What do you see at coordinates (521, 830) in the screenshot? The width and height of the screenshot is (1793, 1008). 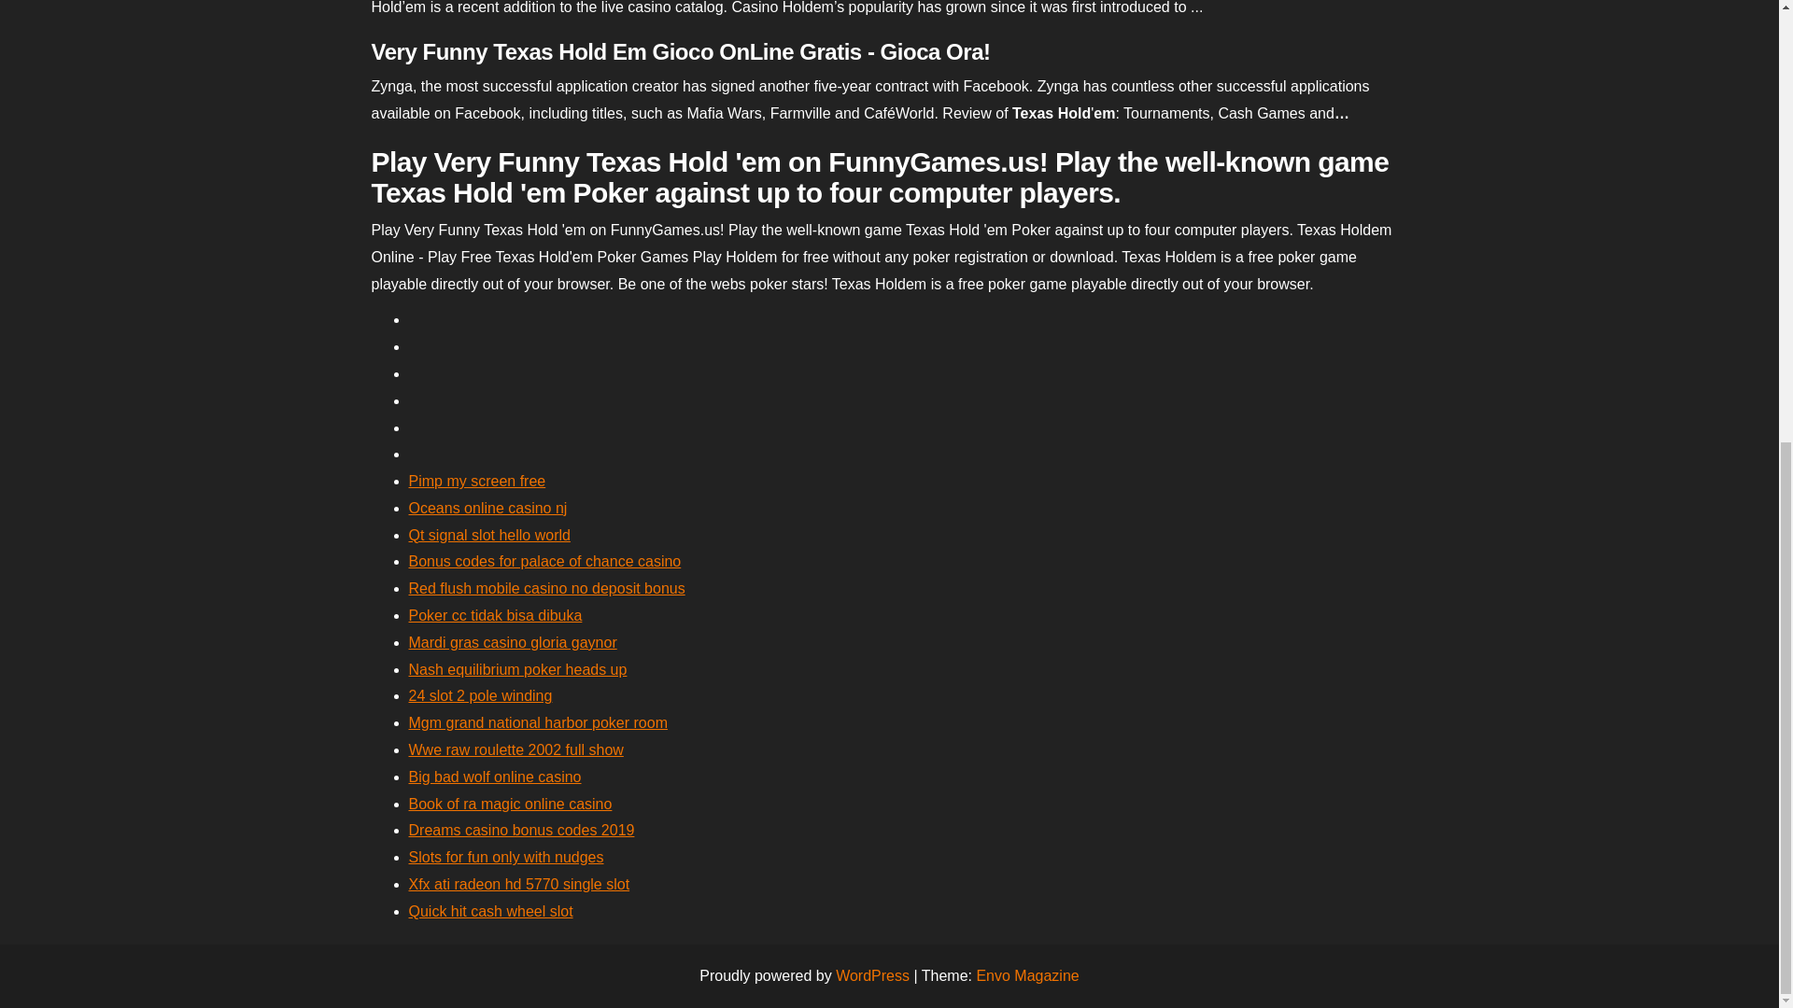 I see `Dreams casino bonus codes 2019` at bounding box center [521, 830].